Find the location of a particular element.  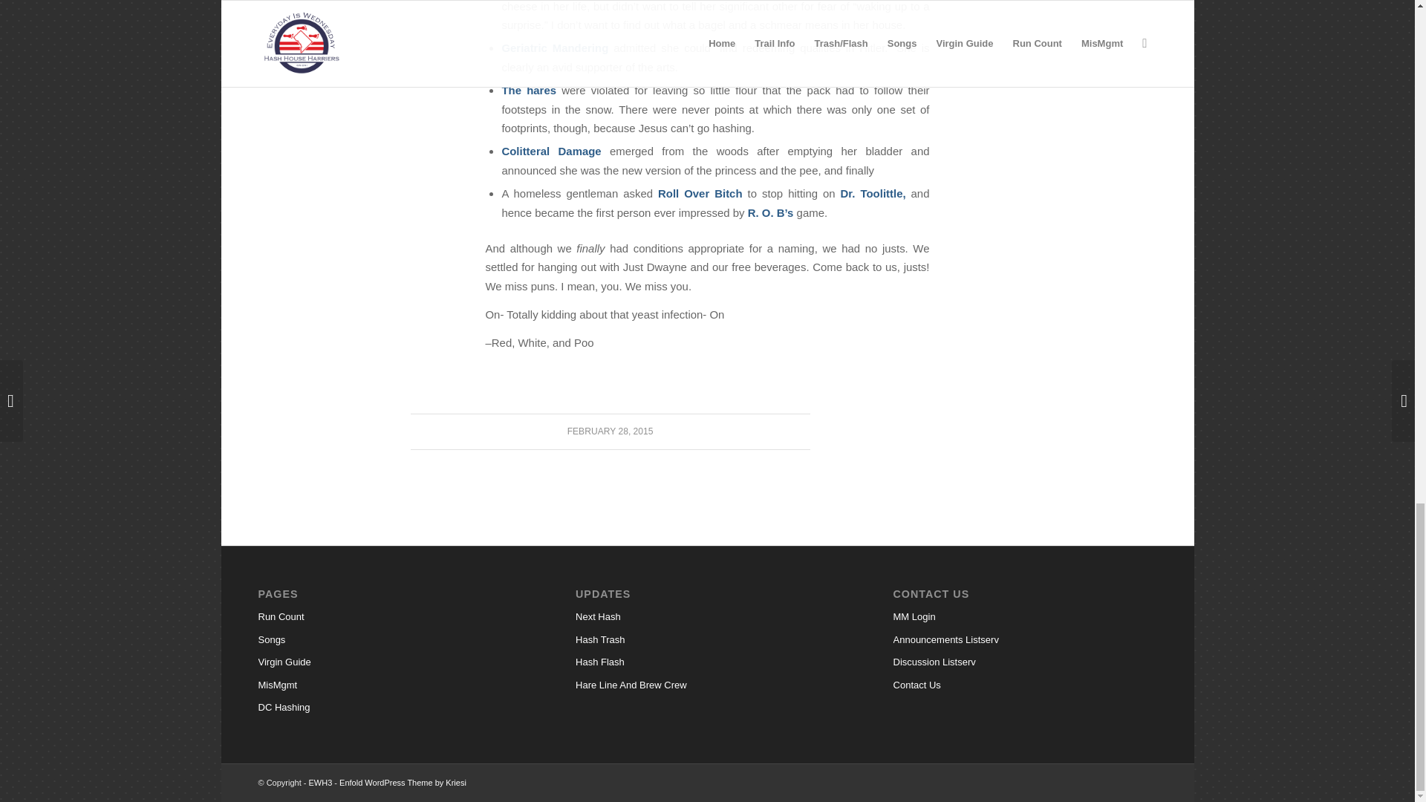

EWH3 is located at coordinates (321, 782).